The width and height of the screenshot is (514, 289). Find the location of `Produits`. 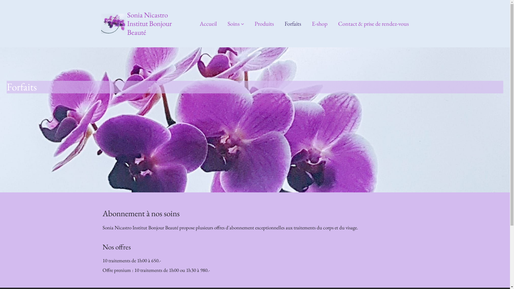

Produits is located at coordinates (264, 24).